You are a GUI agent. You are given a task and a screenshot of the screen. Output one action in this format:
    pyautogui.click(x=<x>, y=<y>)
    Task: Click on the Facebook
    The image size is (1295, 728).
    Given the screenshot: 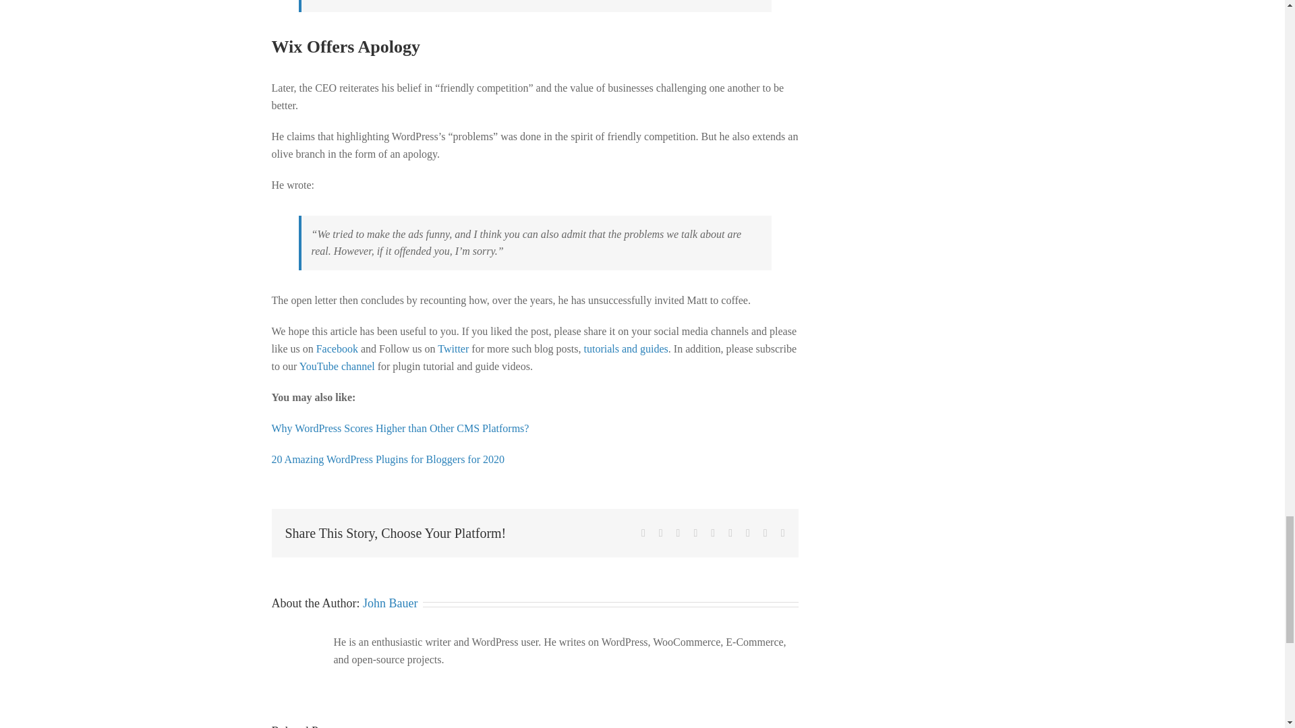 What is the action you would take?
    pyautogui.click(x=643, y=533)
    